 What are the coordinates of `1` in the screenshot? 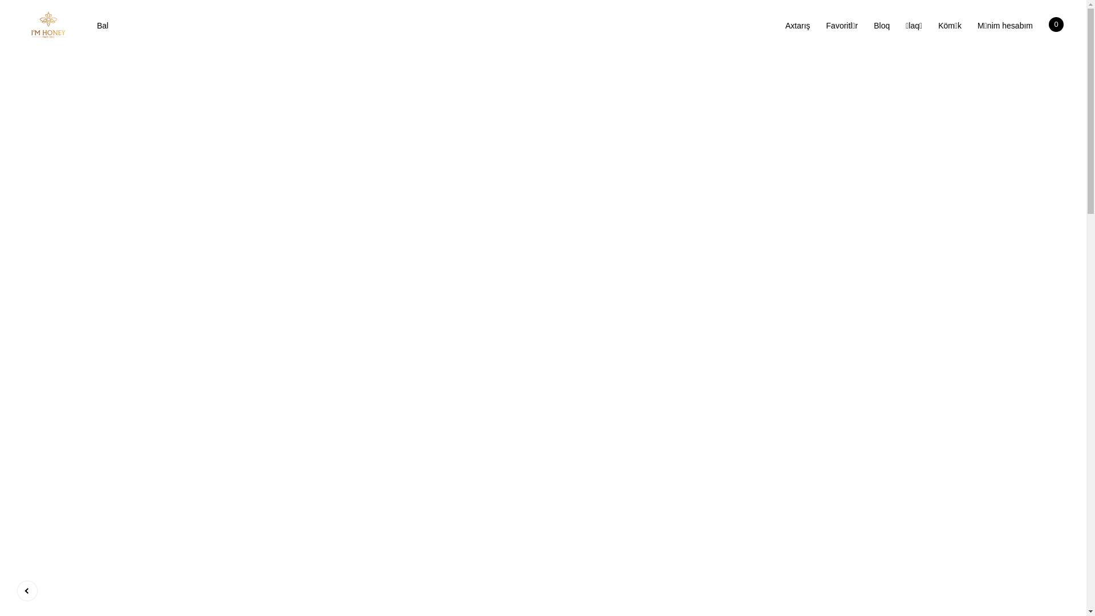 It's located at (1009, 203).